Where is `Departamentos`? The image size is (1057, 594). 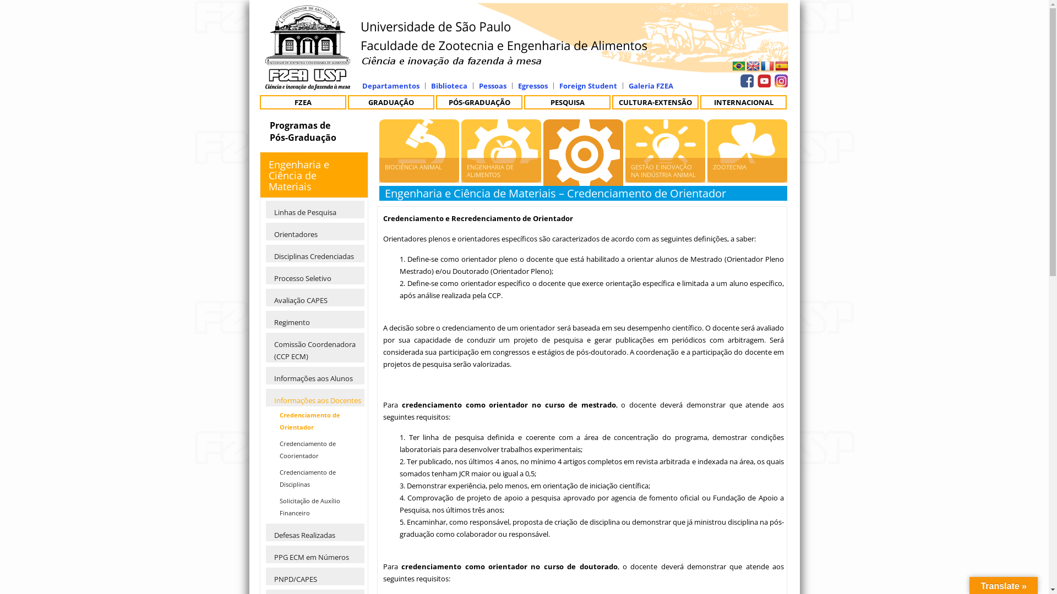 Departamentos is located at coordinates (391, 85).